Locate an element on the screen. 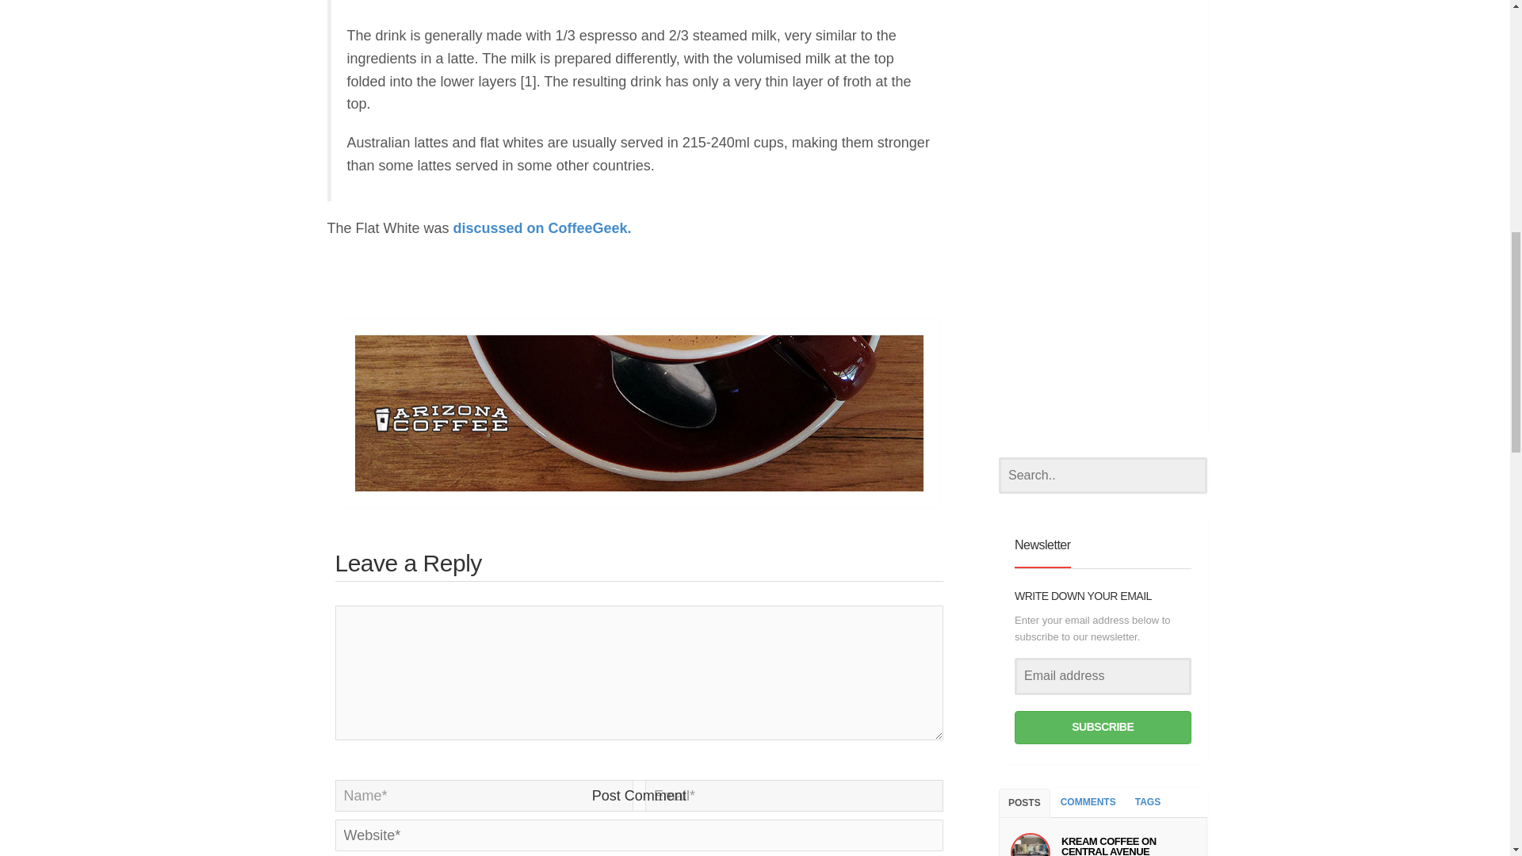  Post Comment is located at coordinates (639, 795).